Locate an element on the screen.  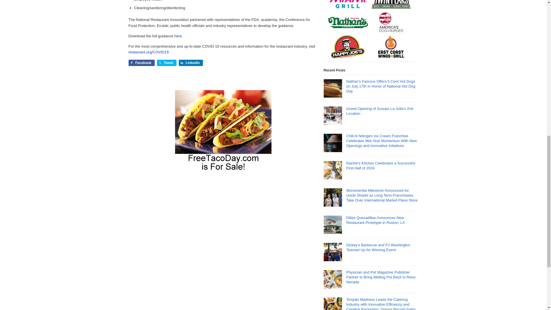
LinkedIn is located at coordinates (191, 63).